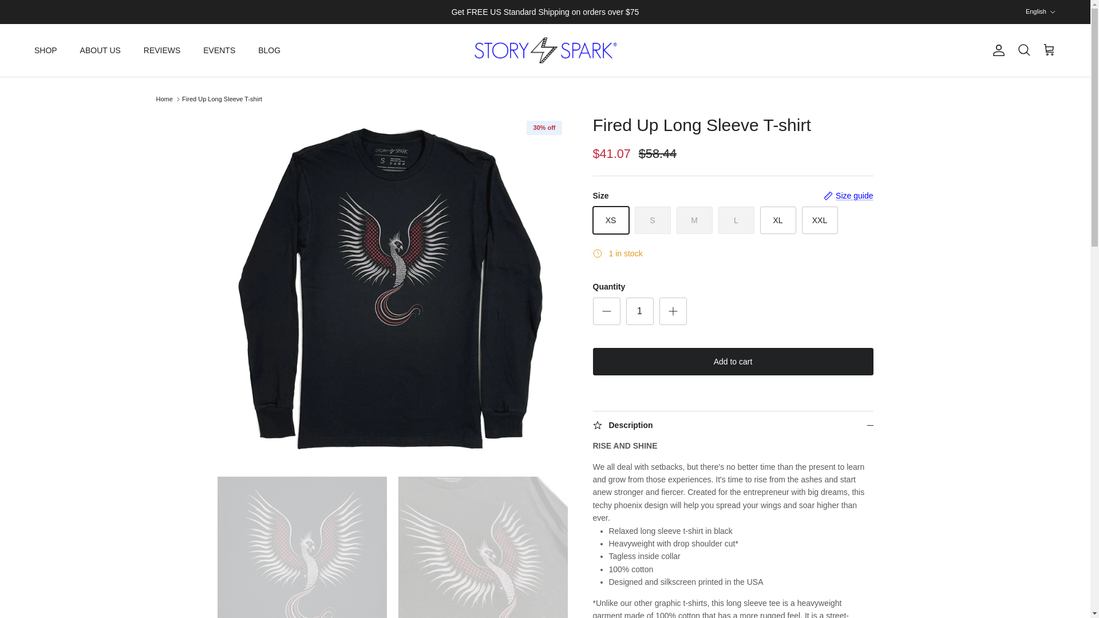 The image size is (1099, 618). I want to click on Search, so click(1023, 50).